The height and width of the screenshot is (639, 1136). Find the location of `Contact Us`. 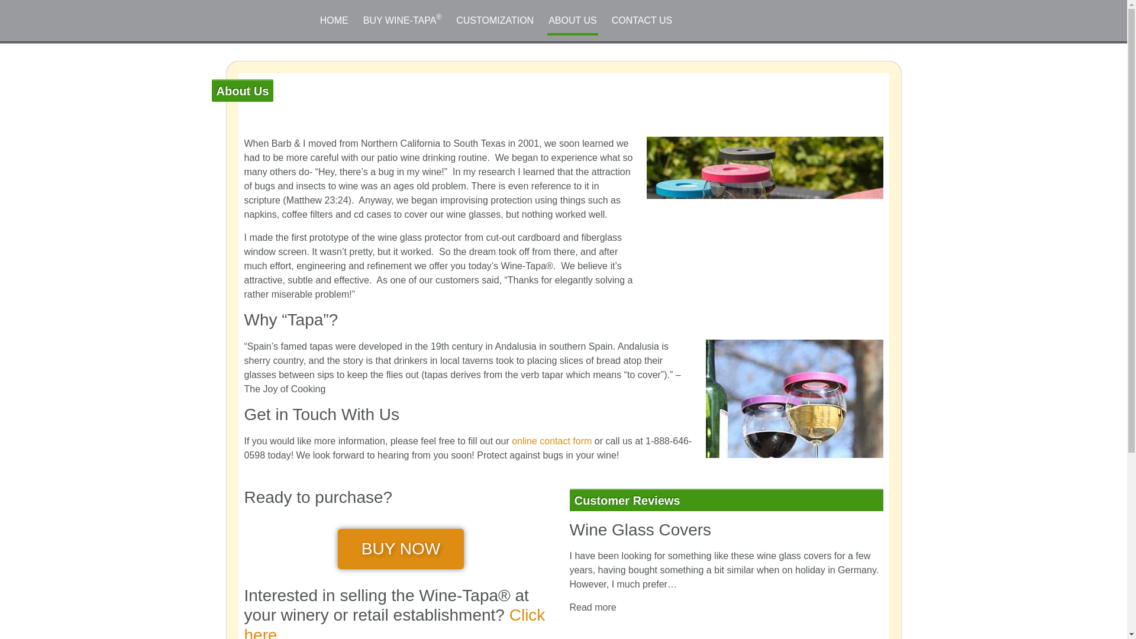

Contact Us is located at coordinates (394, 622).